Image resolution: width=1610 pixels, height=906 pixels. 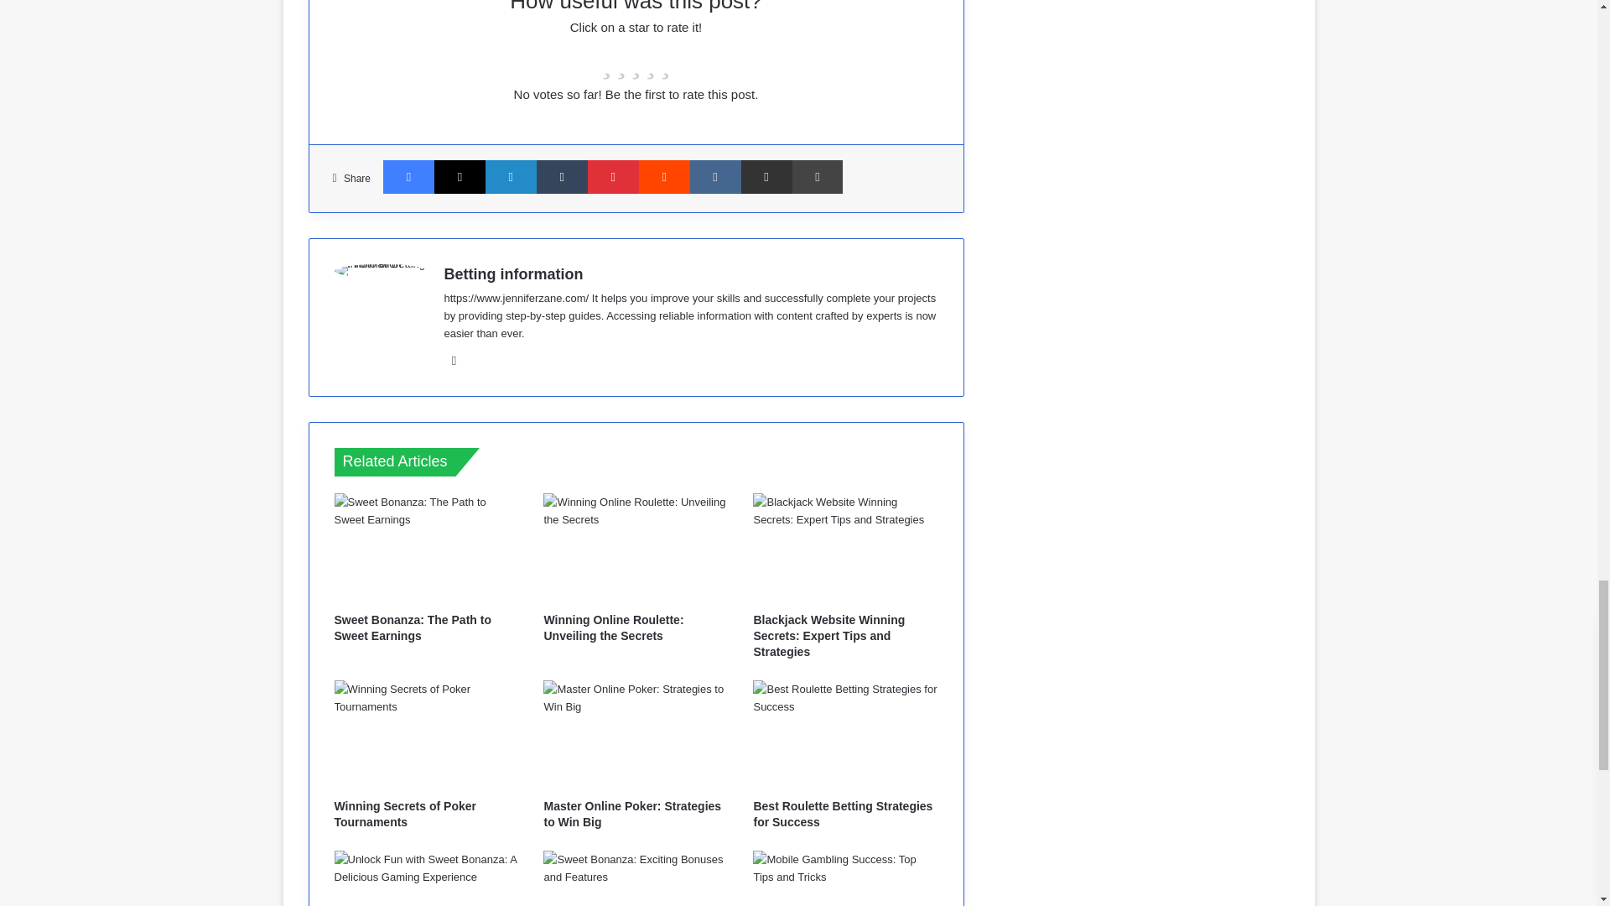 I want to click on Tumblr, so click(x=562, y=177).